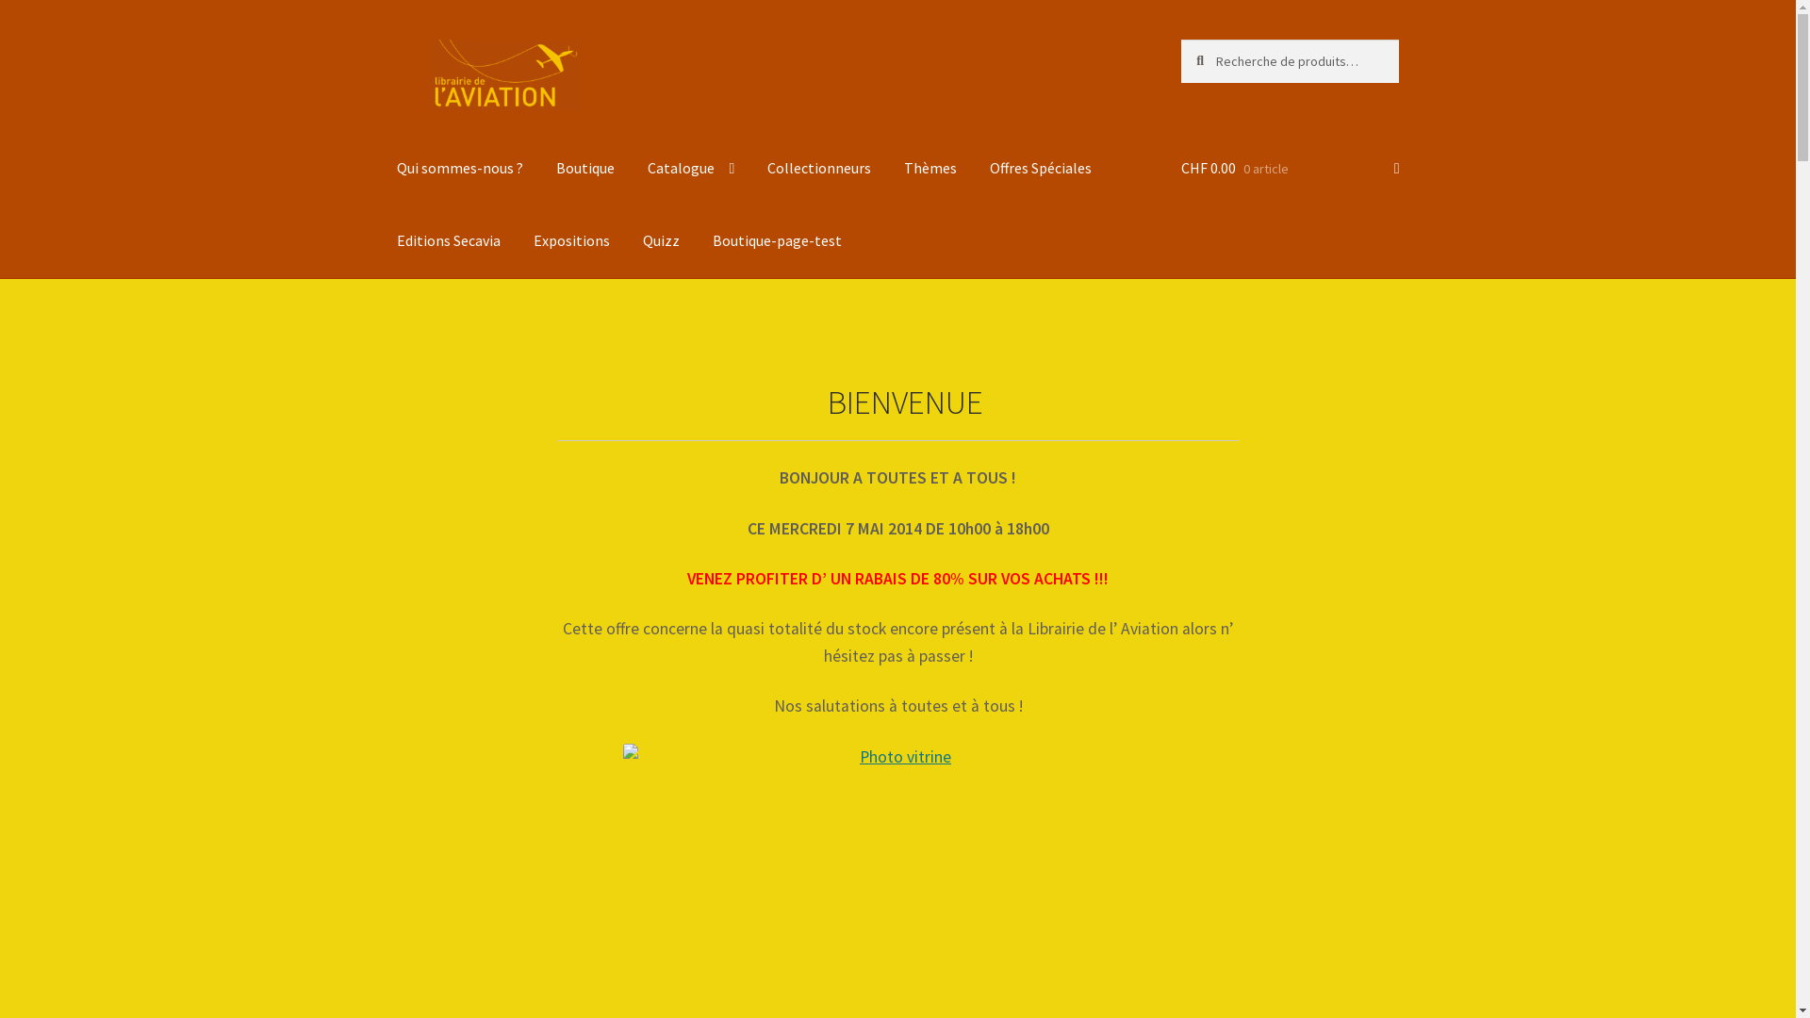  Describe the element at coordinates (662, 241) in the screenshot. I see `Quizz` at that location.